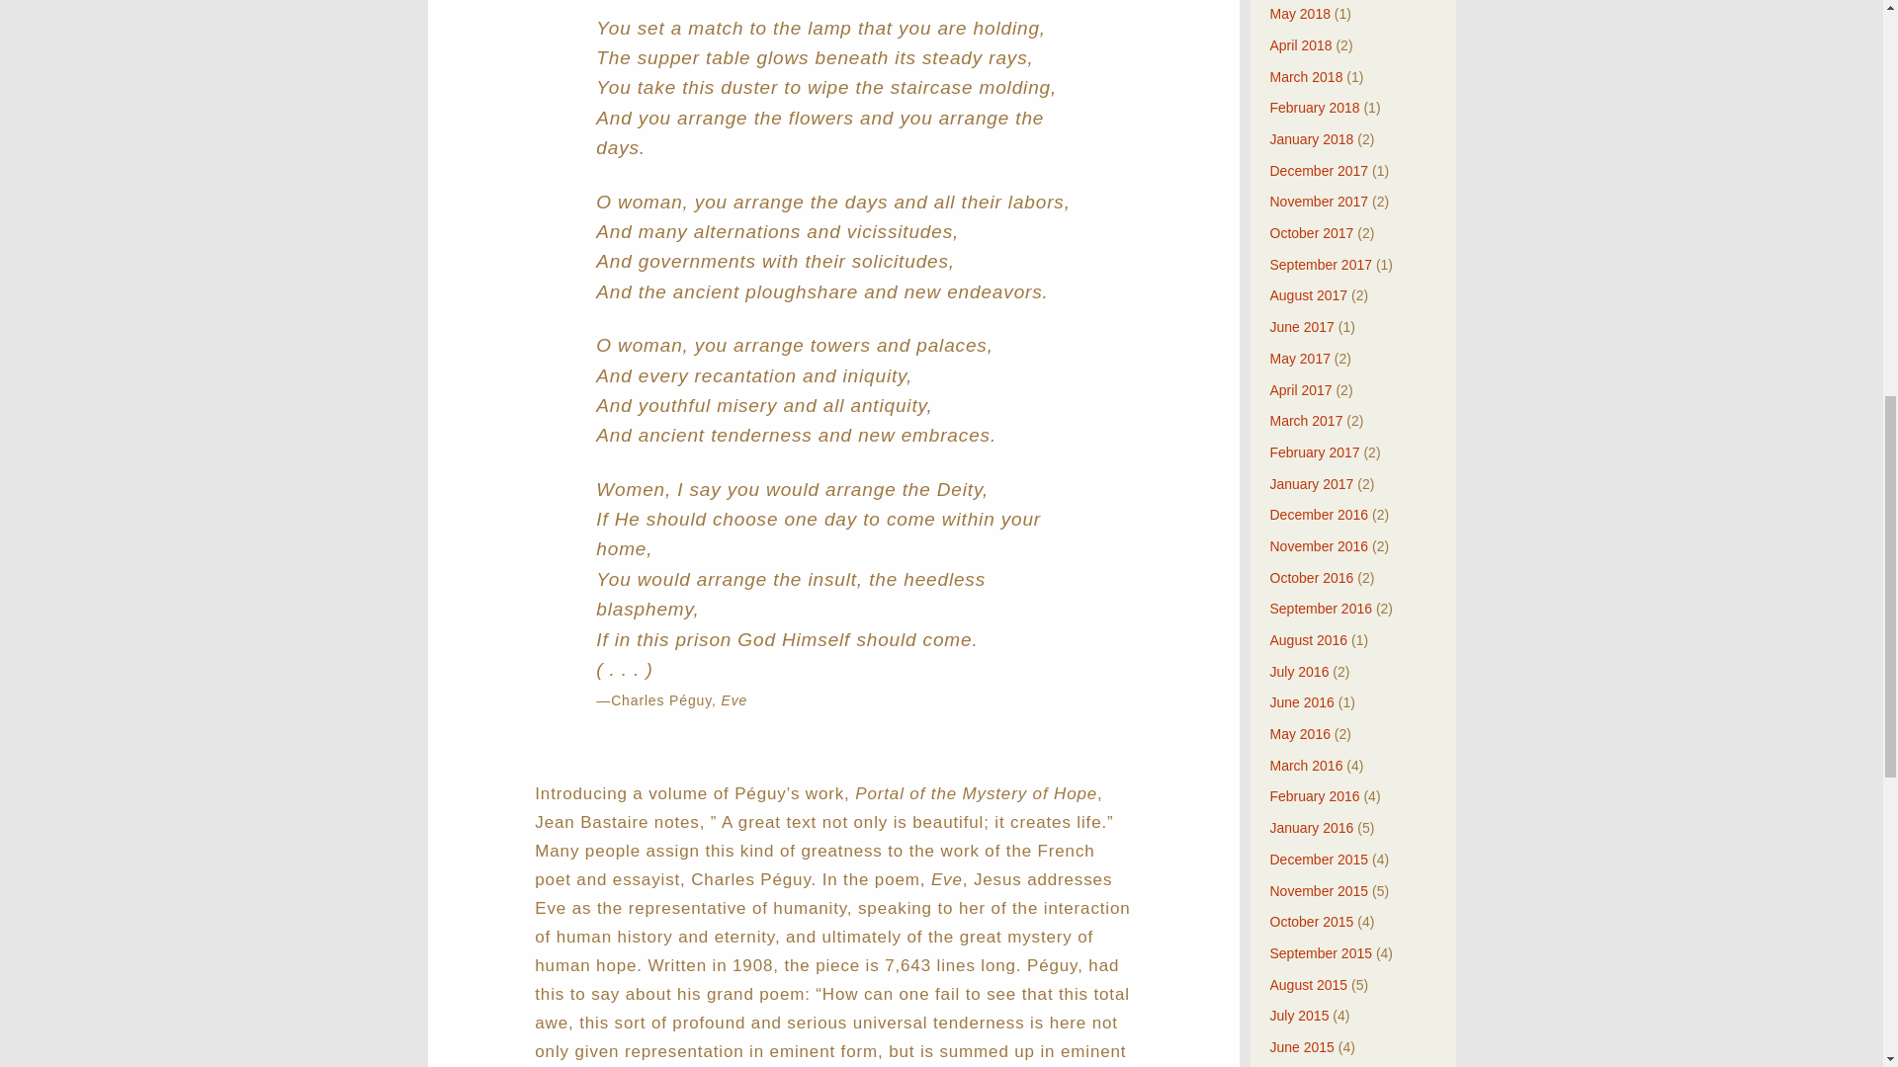 The image size is (1898, 1067). Describe the element at coordinates (1301, 45) in the screenshot. I see `April 2018` at that location.